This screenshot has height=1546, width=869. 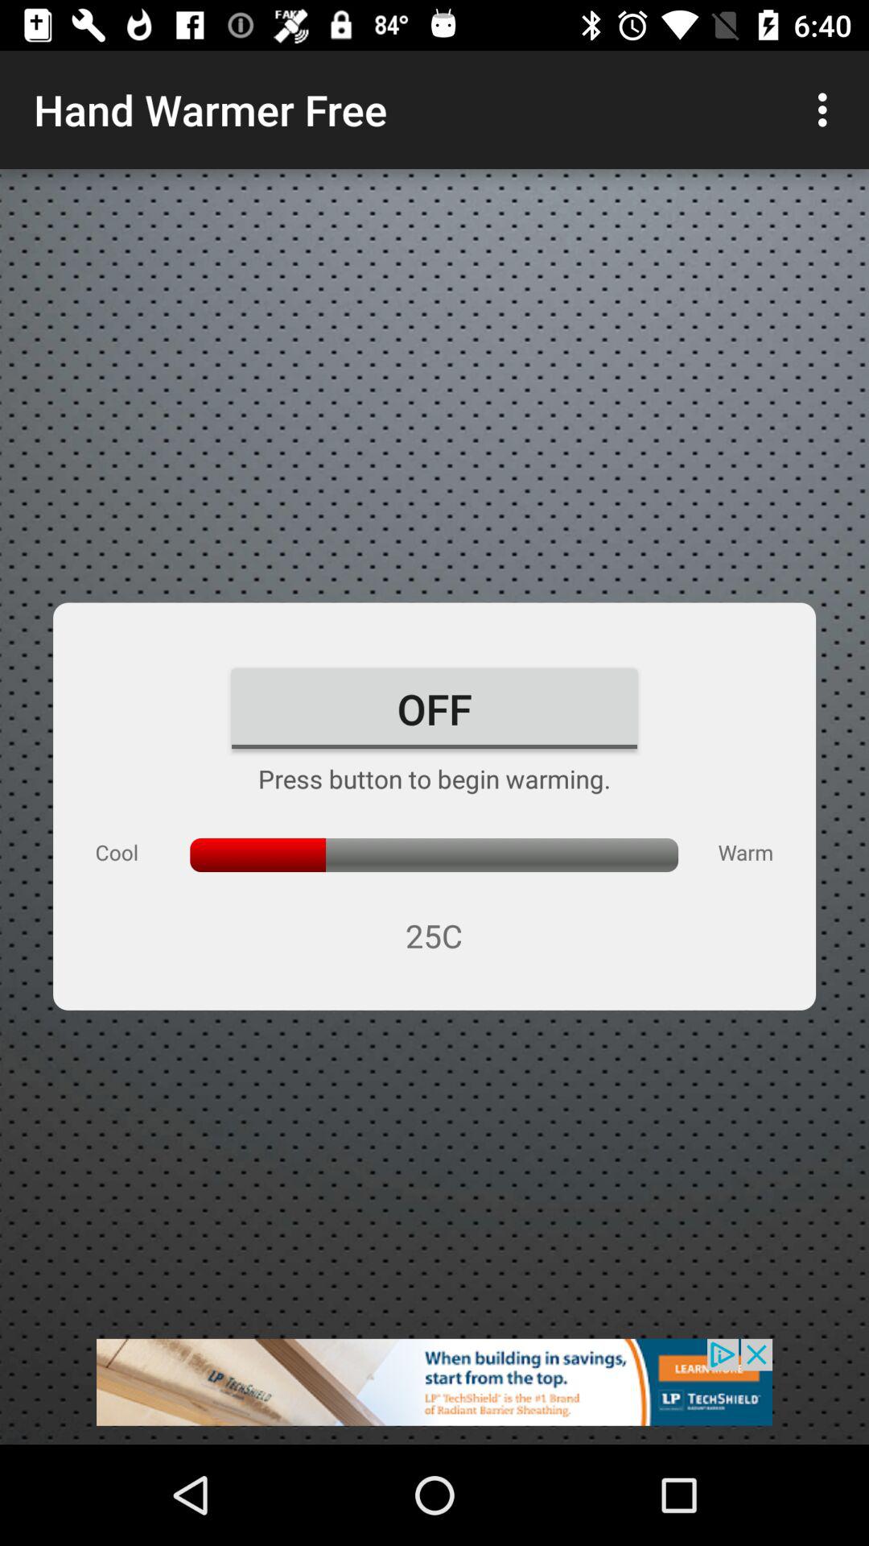 I want to click on advertisement, so click(x=434, y=1391).